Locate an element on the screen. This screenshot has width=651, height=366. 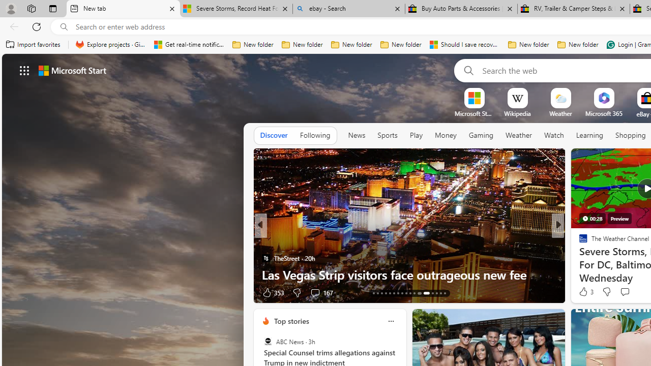
AutomationID: tab-20 is located at coordinates (402, 293).